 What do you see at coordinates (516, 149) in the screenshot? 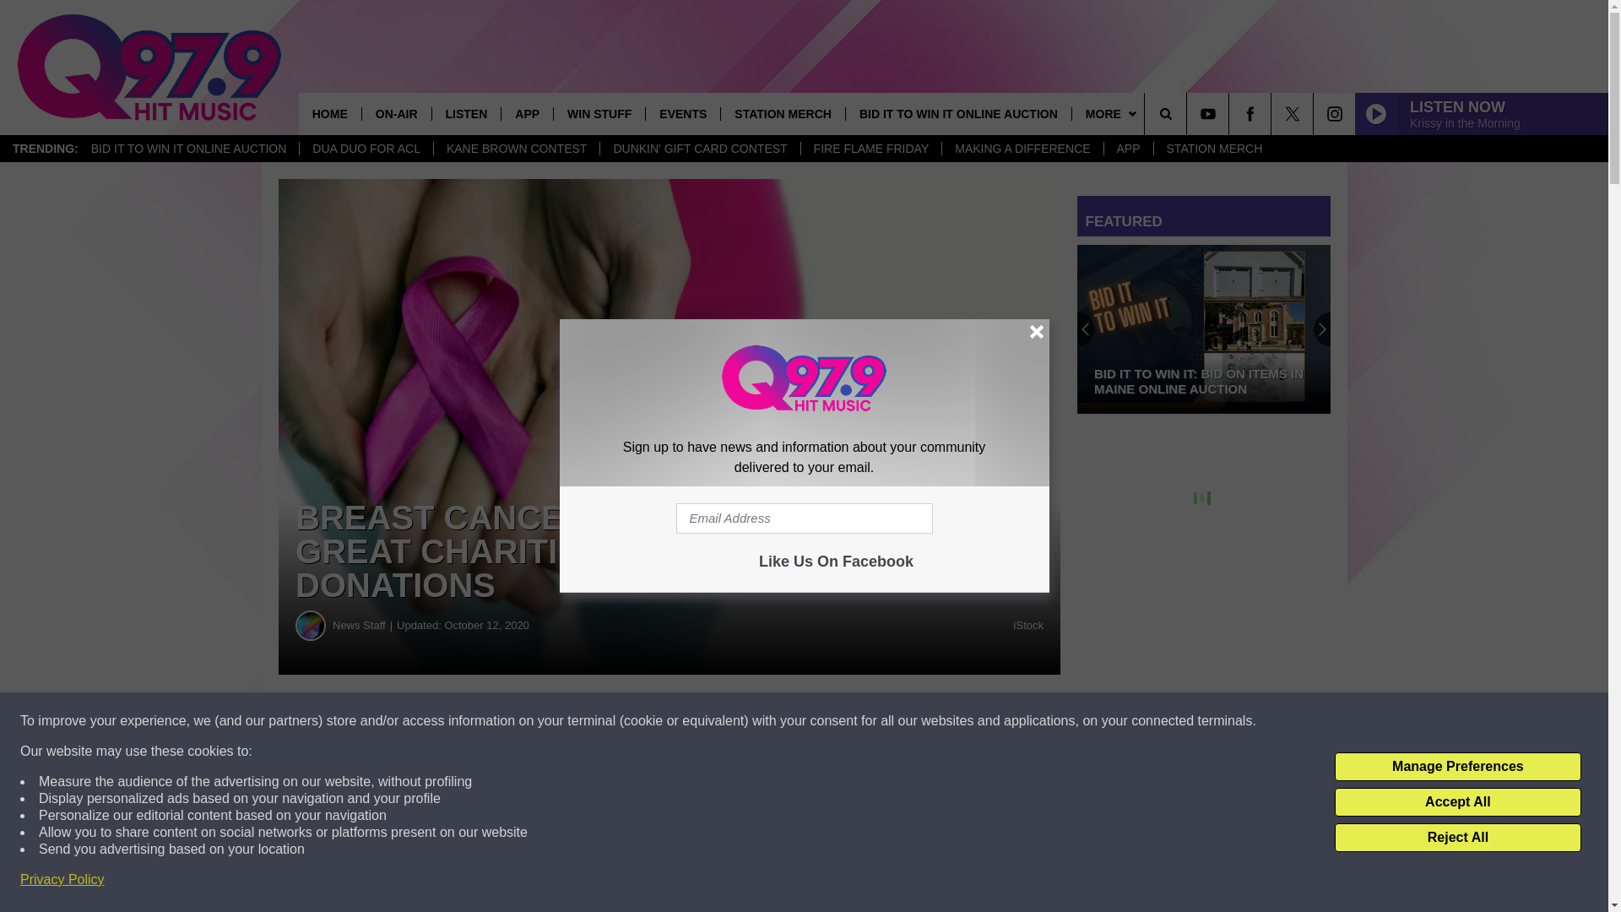
I see `KANE BROWN CONTEST` at bounding box center [516, 149].